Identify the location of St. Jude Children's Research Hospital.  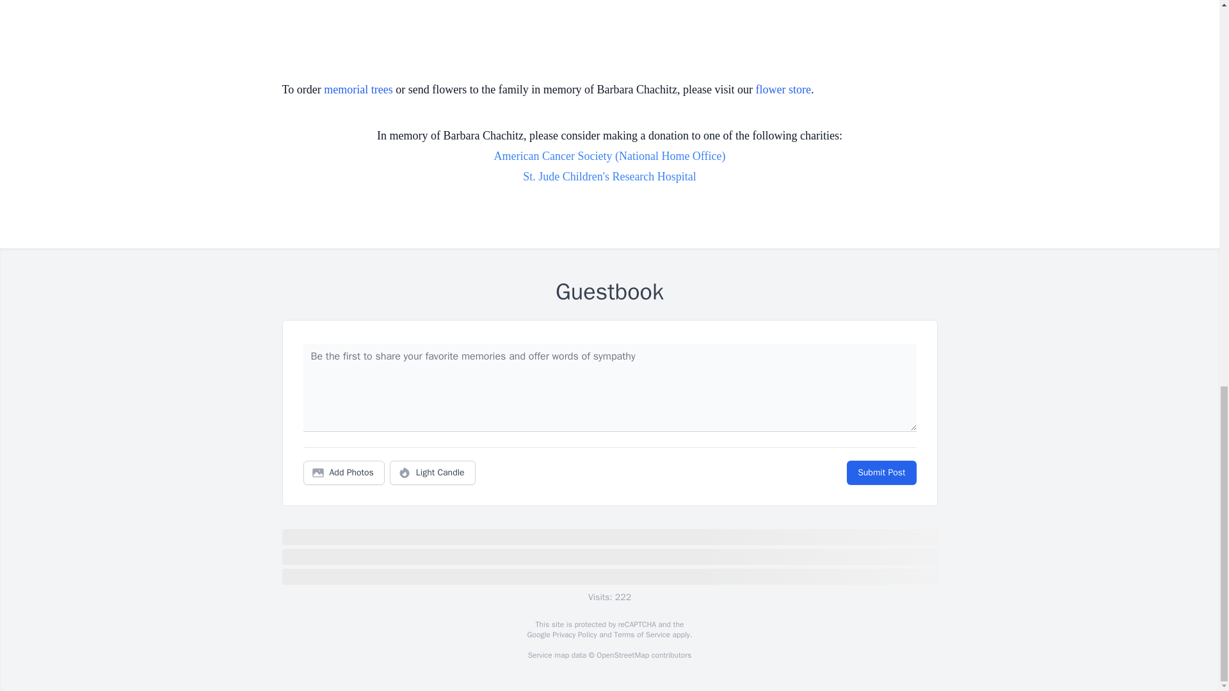
(609, 177).